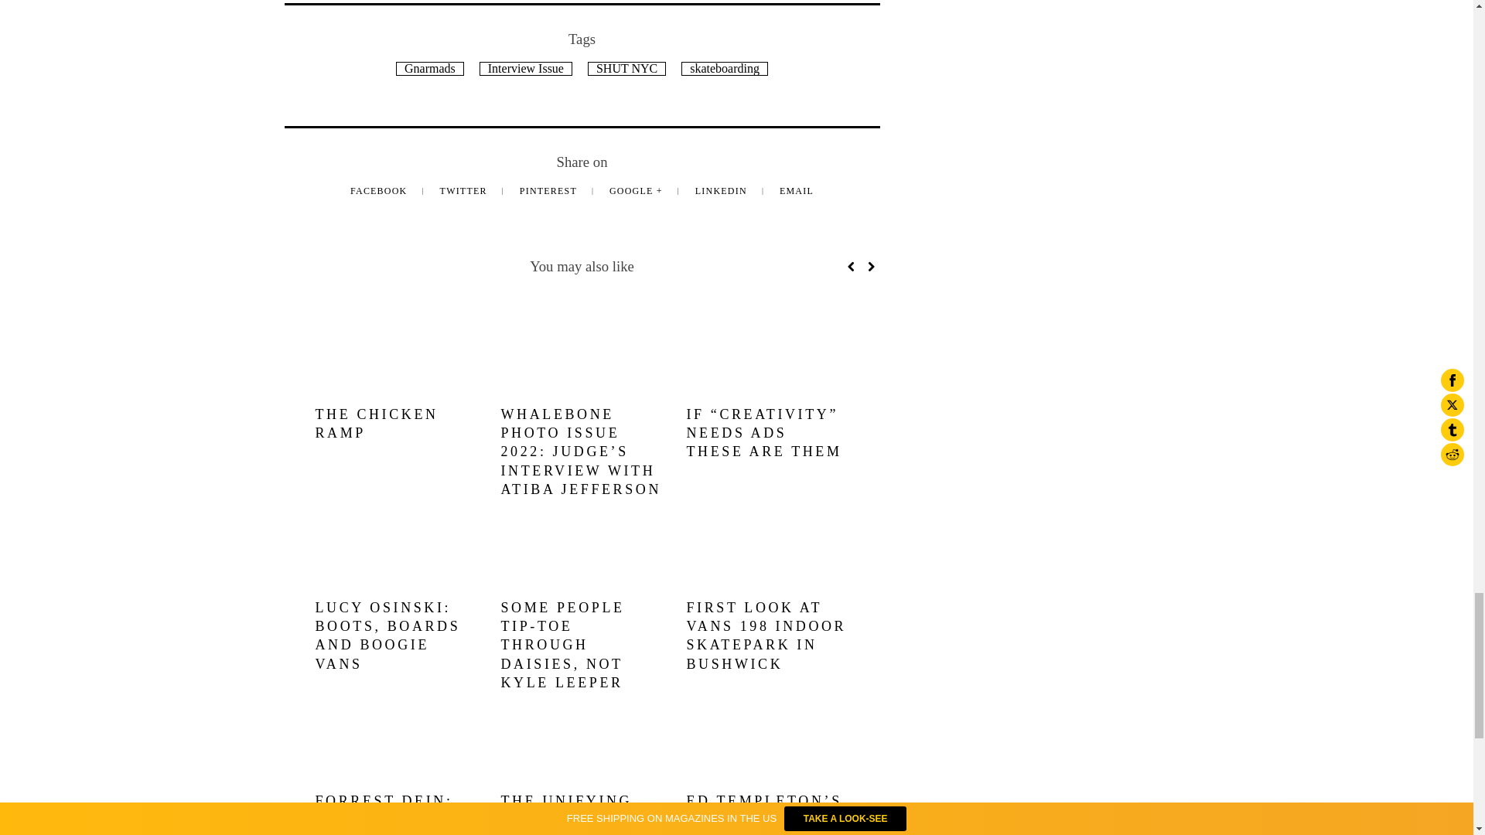  Describe the element at coordinates (381, 190) in the screenshot. I see `FACEBOOK` at that location.